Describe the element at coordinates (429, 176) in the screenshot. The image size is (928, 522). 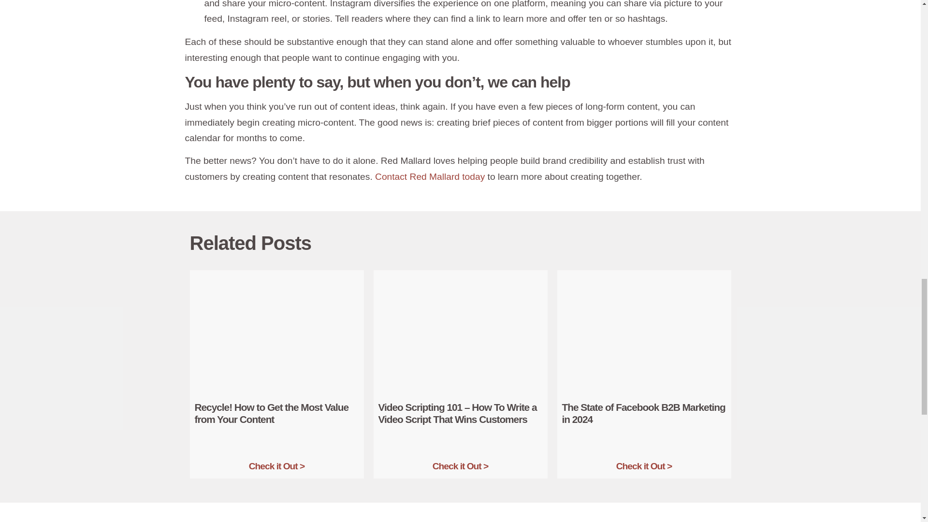
I see `Contact Red Mallard today` at that location.